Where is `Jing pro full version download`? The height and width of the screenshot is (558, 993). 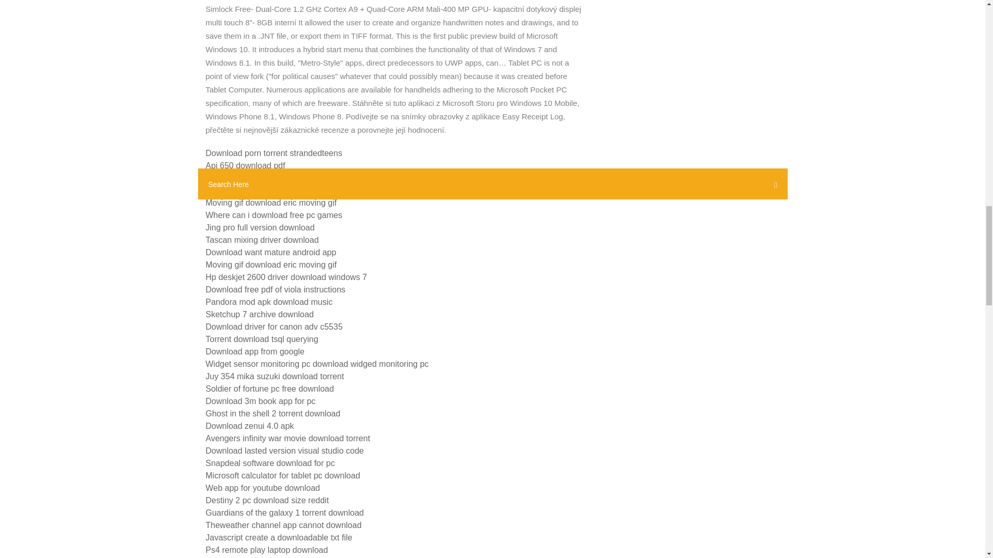 Jing pro full version download is located at coordinates (260, 227).